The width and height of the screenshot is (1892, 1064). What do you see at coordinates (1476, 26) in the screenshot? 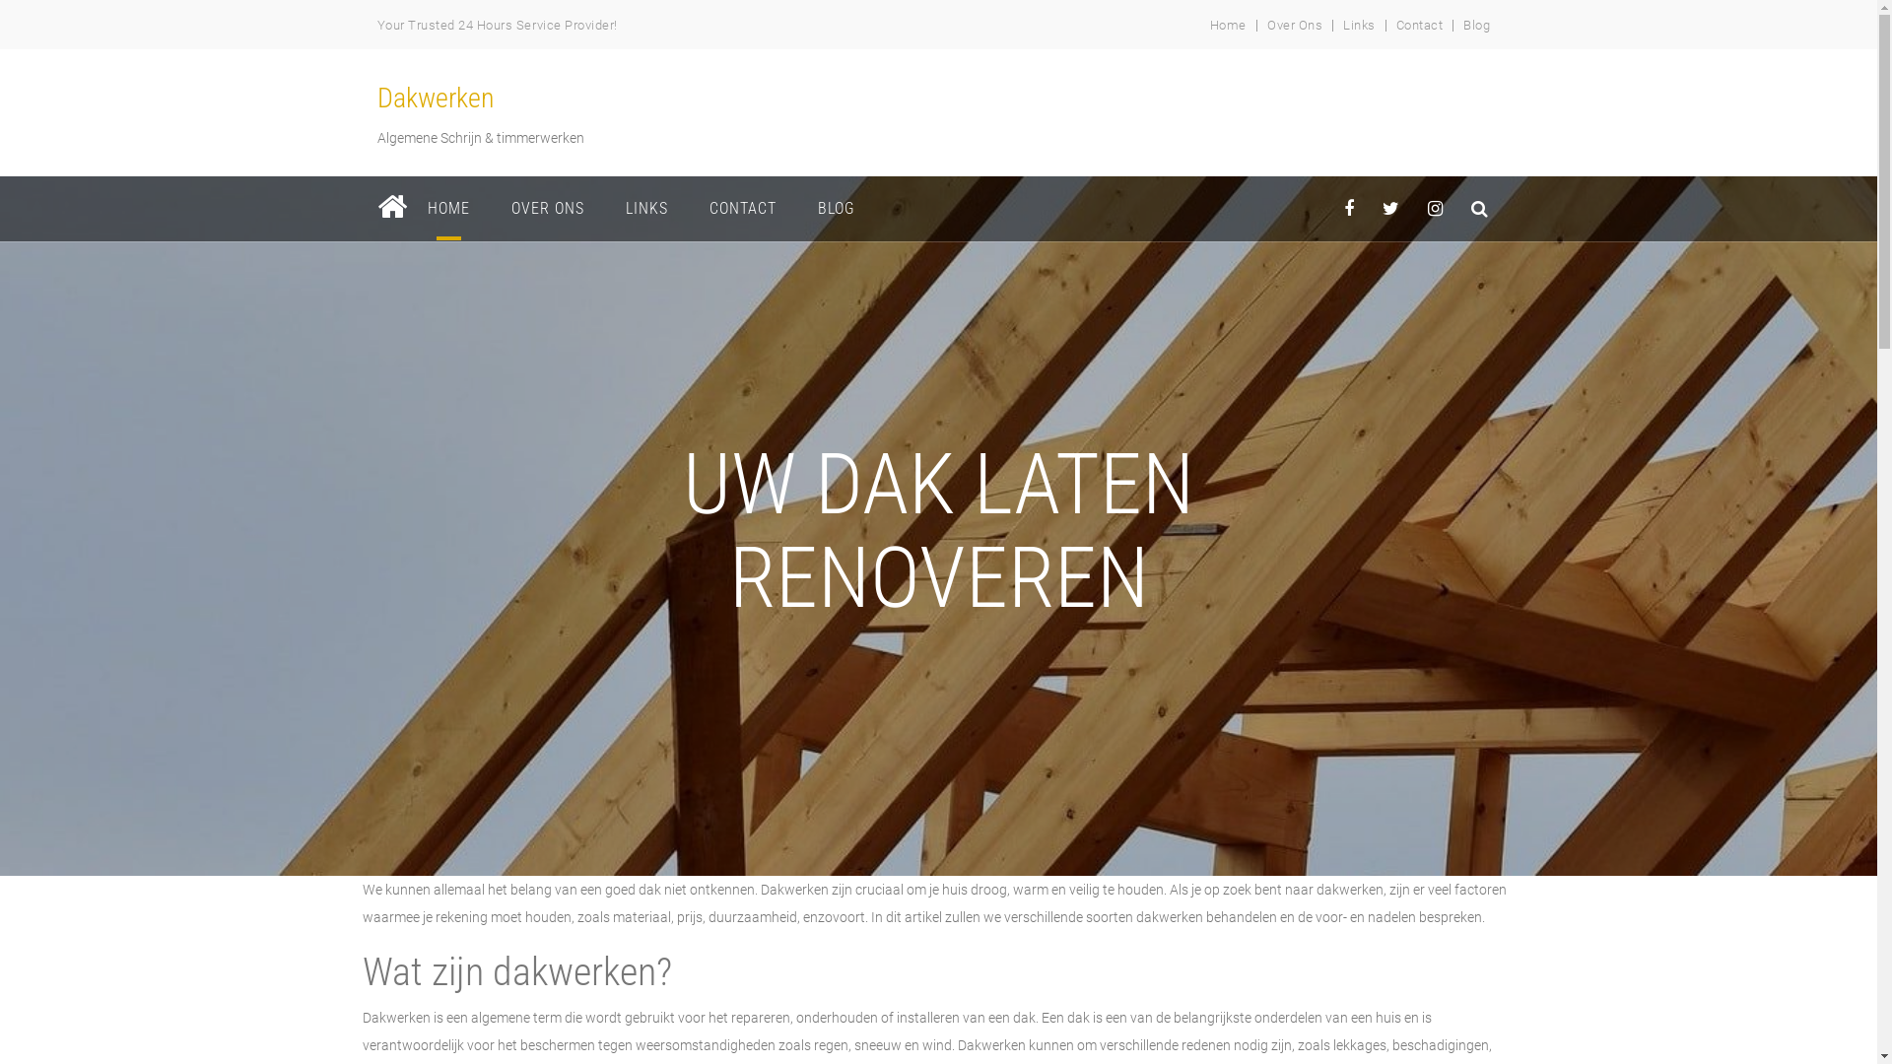
I see `Blog` at bounding box center [1476, 26].